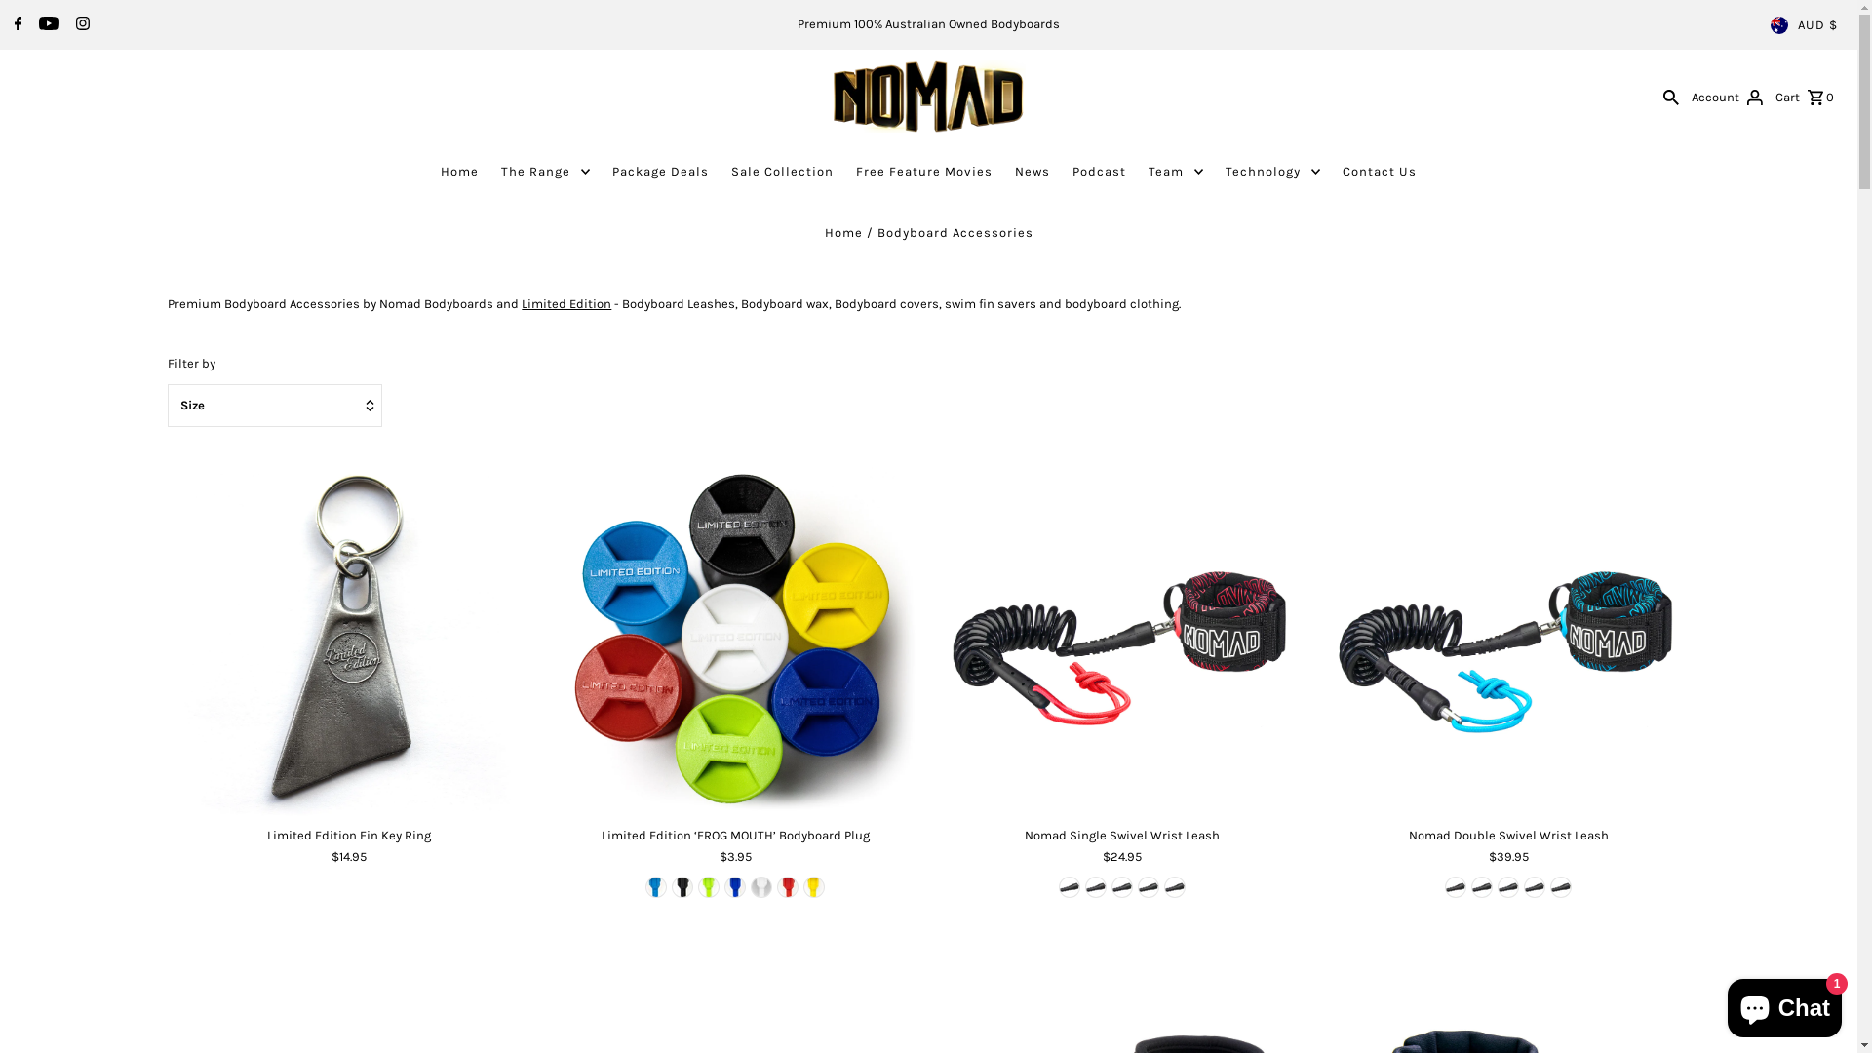 Image resolution: width=1872 pixels, height=1053 pixels. What do you see at coordinates (1507, 638) in the screenshot?
I see `Nomad Double Swivel Wrist Leash` at bounding box center [1507, 638].